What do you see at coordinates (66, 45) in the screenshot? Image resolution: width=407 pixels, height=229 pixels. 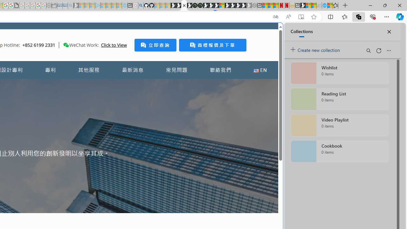 I see `Class: desktop` at bounding box center [66, 45].